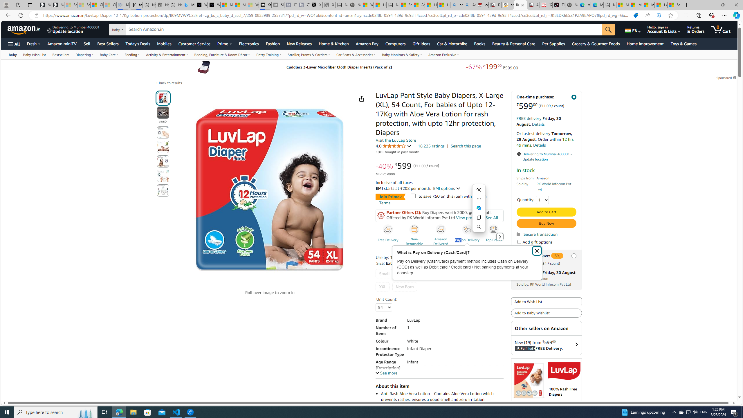 The height and width of the screenshot is (418, 743). Describe the element at coordinates (265, 5) in the screenshot. I see `Streaming Coverage | T3` at that location.